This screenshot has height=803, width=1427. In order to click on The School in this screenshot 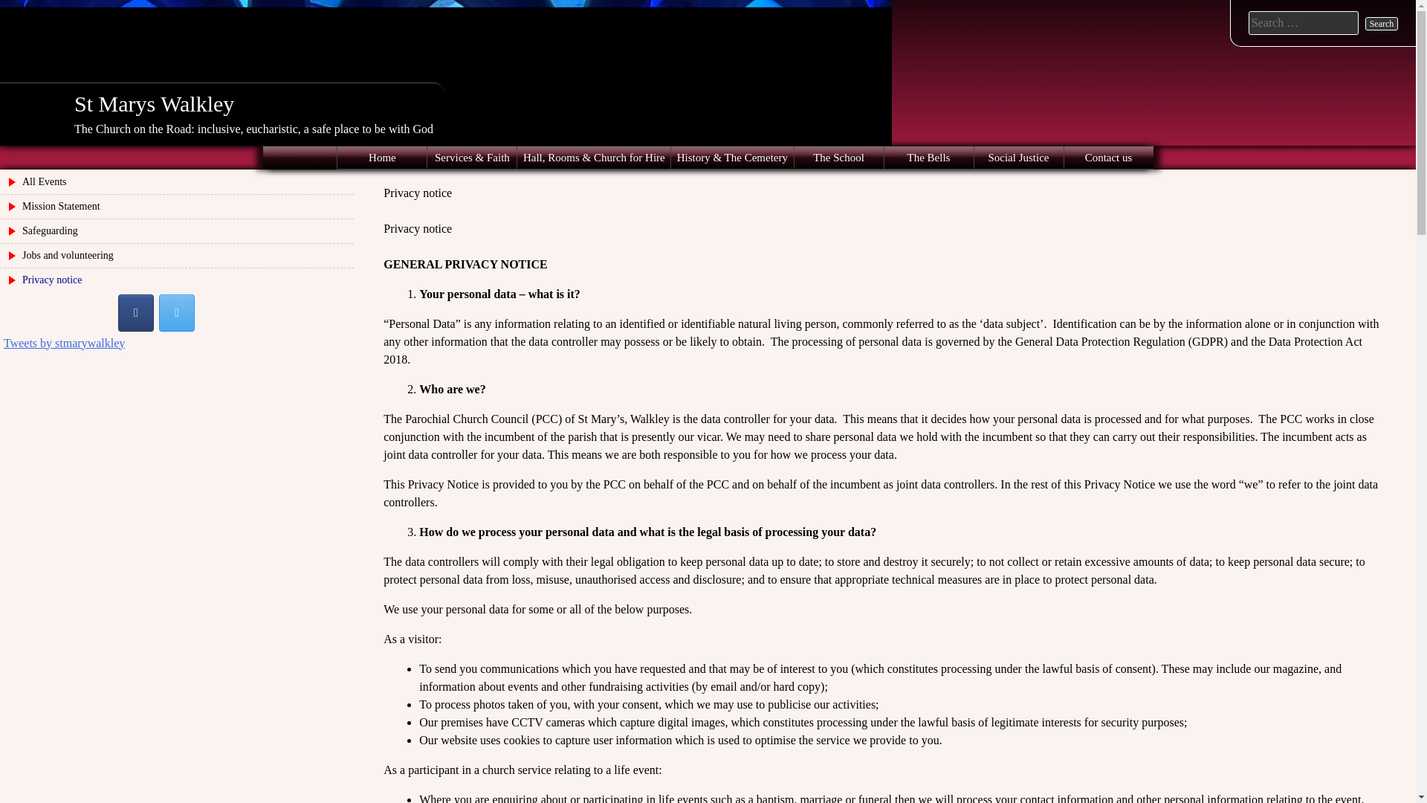, I will do `click(838, 157)`.